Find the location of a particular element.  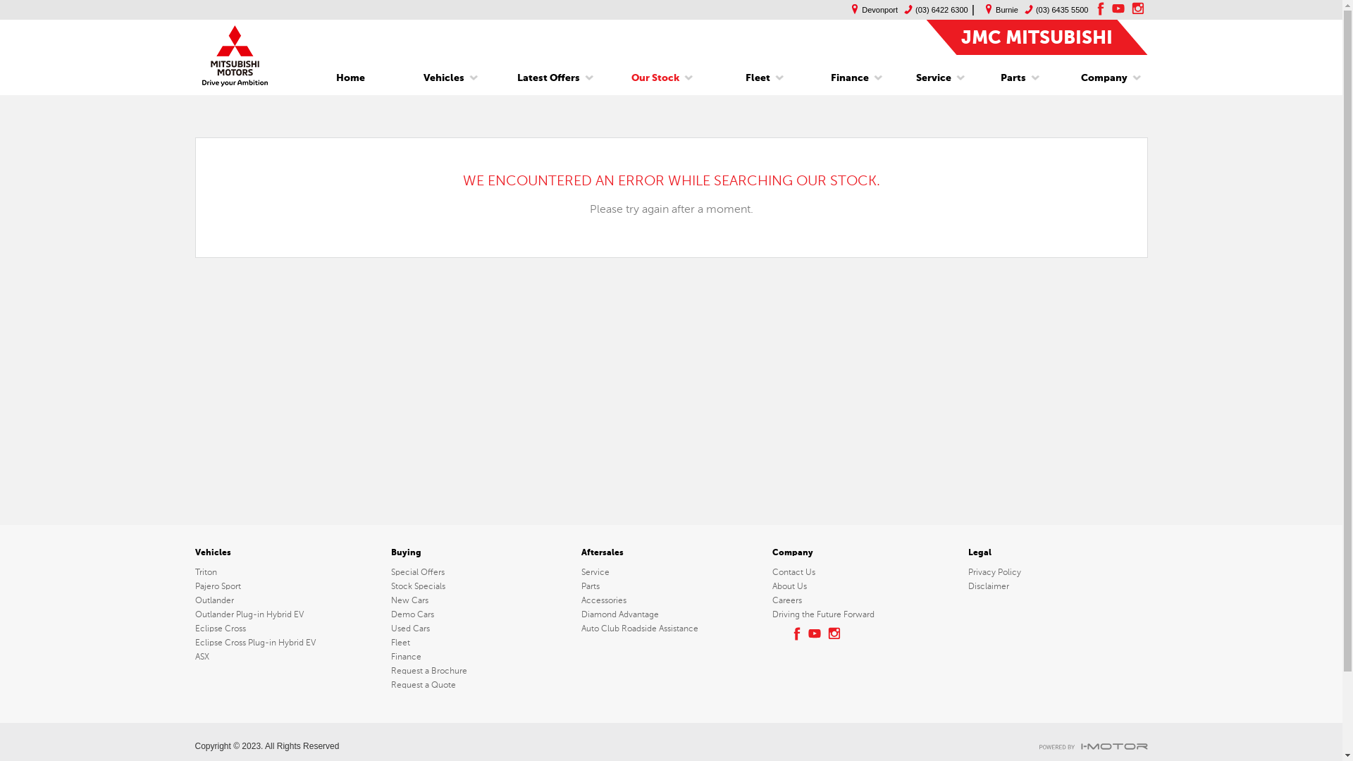

Contact Us is located at coordinates (862, 572).